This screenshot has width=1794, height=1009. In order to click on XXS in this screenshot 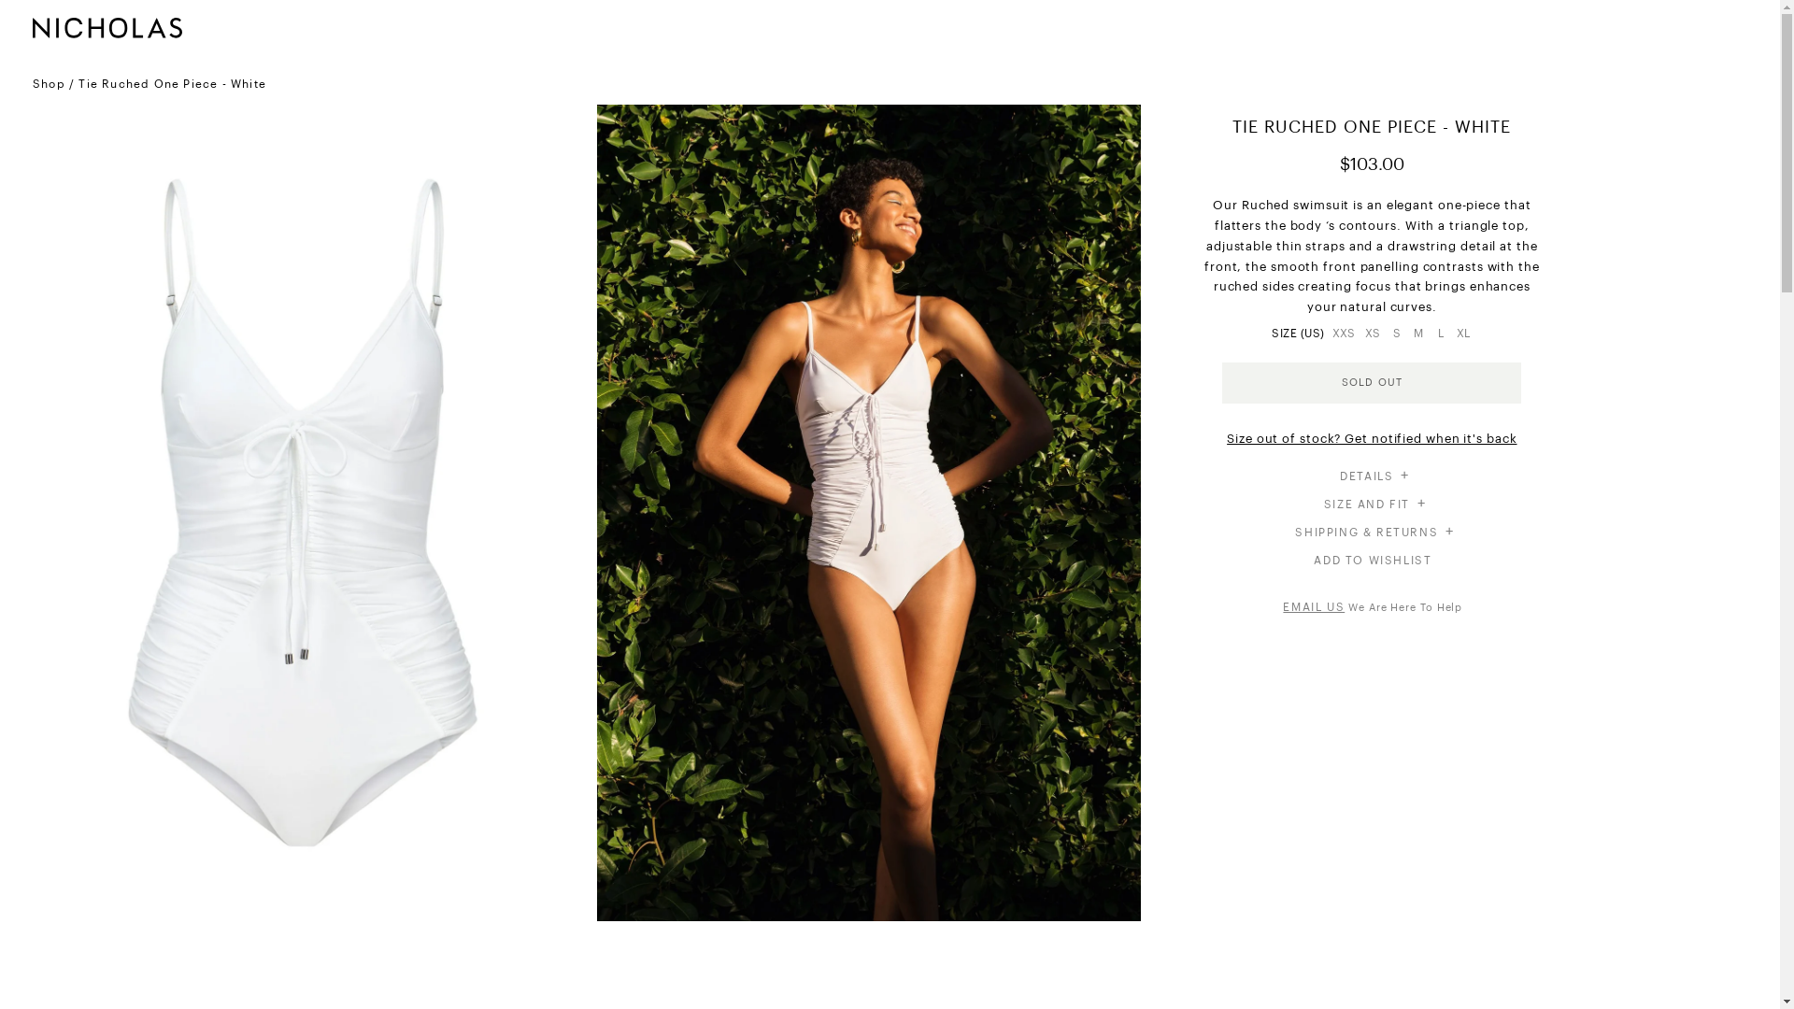, I will do `click(1344, 336)`.